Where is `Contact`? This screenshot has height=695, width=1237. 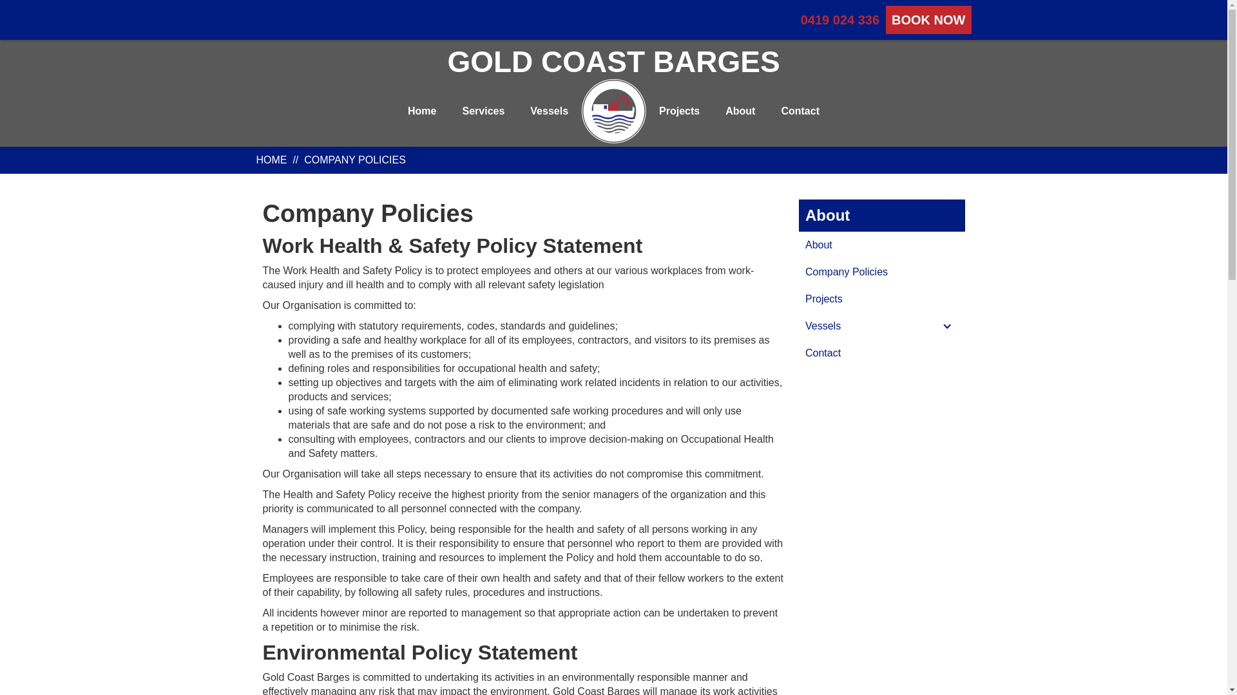
Contact is located at coordinates (882, 353).